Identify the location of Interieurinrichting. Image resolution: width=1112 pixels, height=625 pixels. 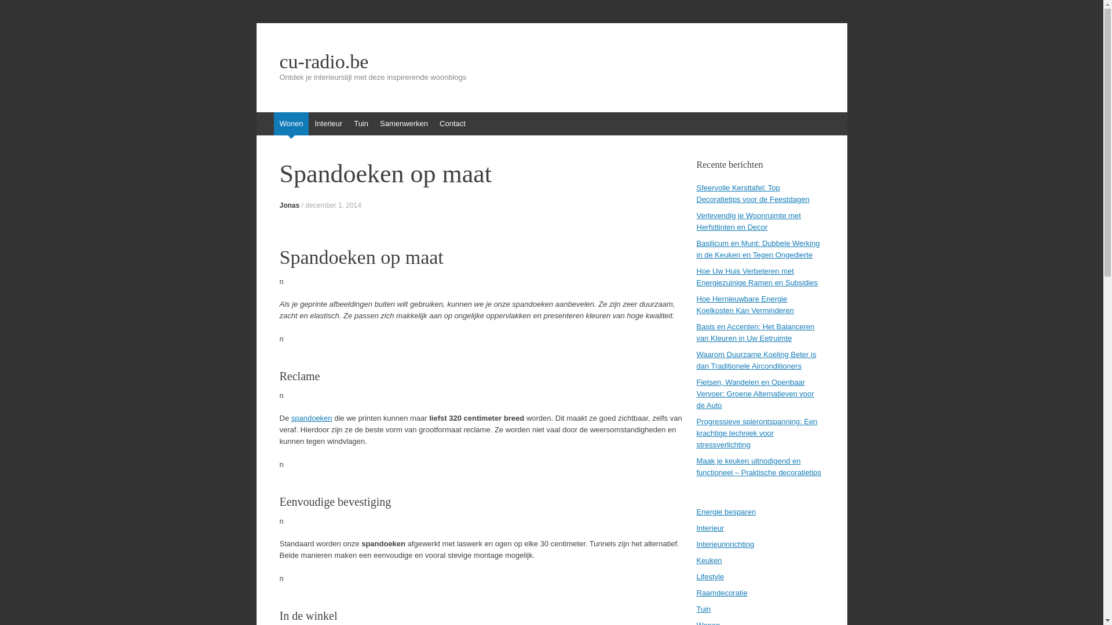
(725, 544).